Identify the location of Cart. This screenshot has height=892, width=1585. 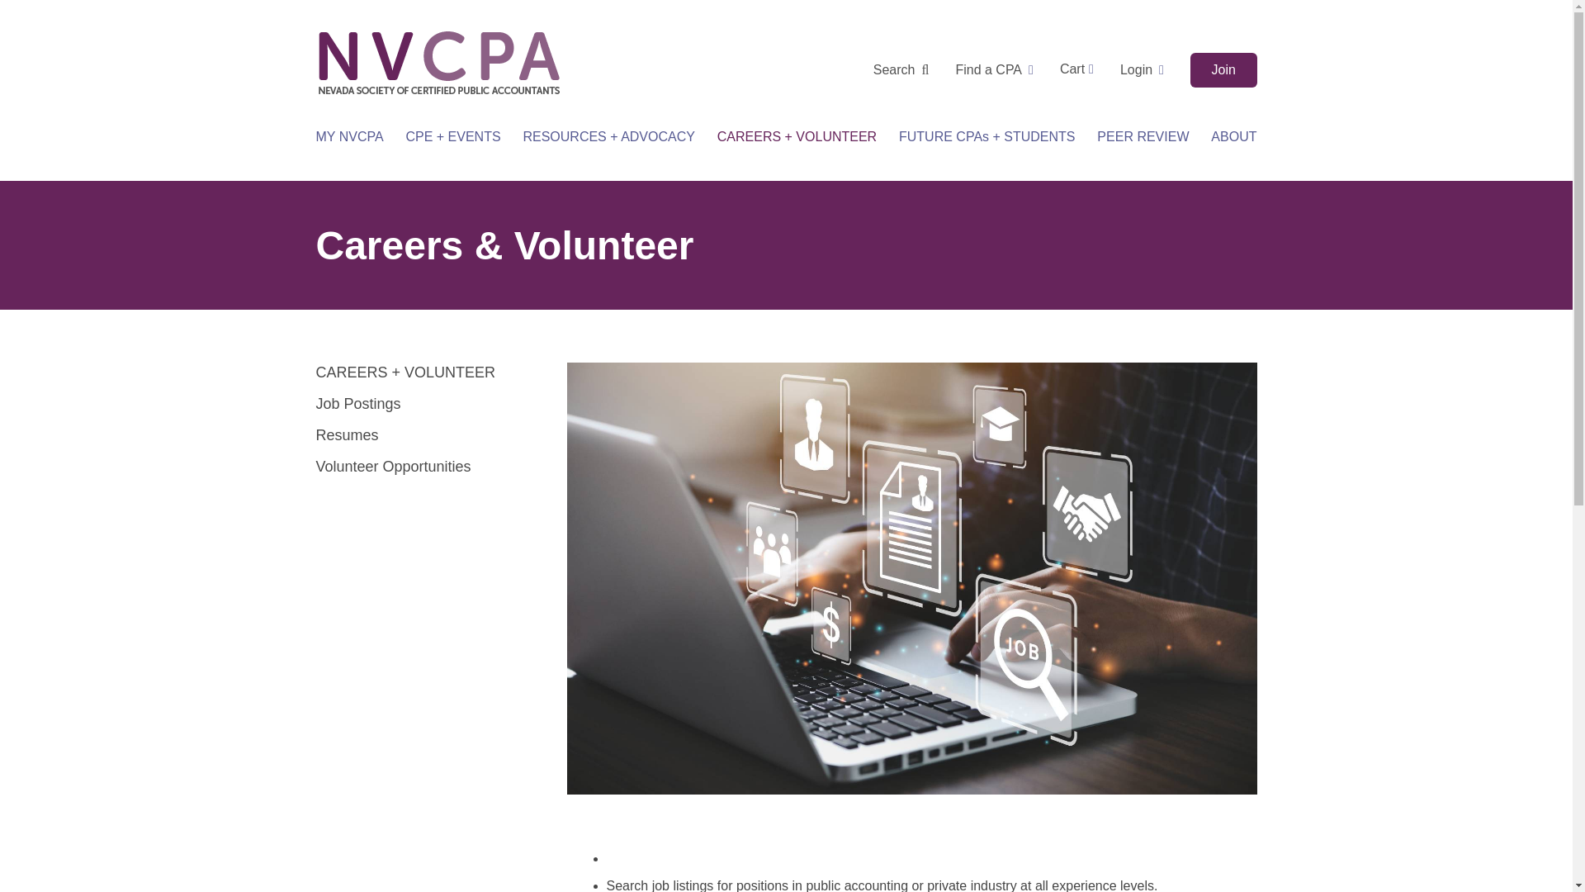
(1076, 69).